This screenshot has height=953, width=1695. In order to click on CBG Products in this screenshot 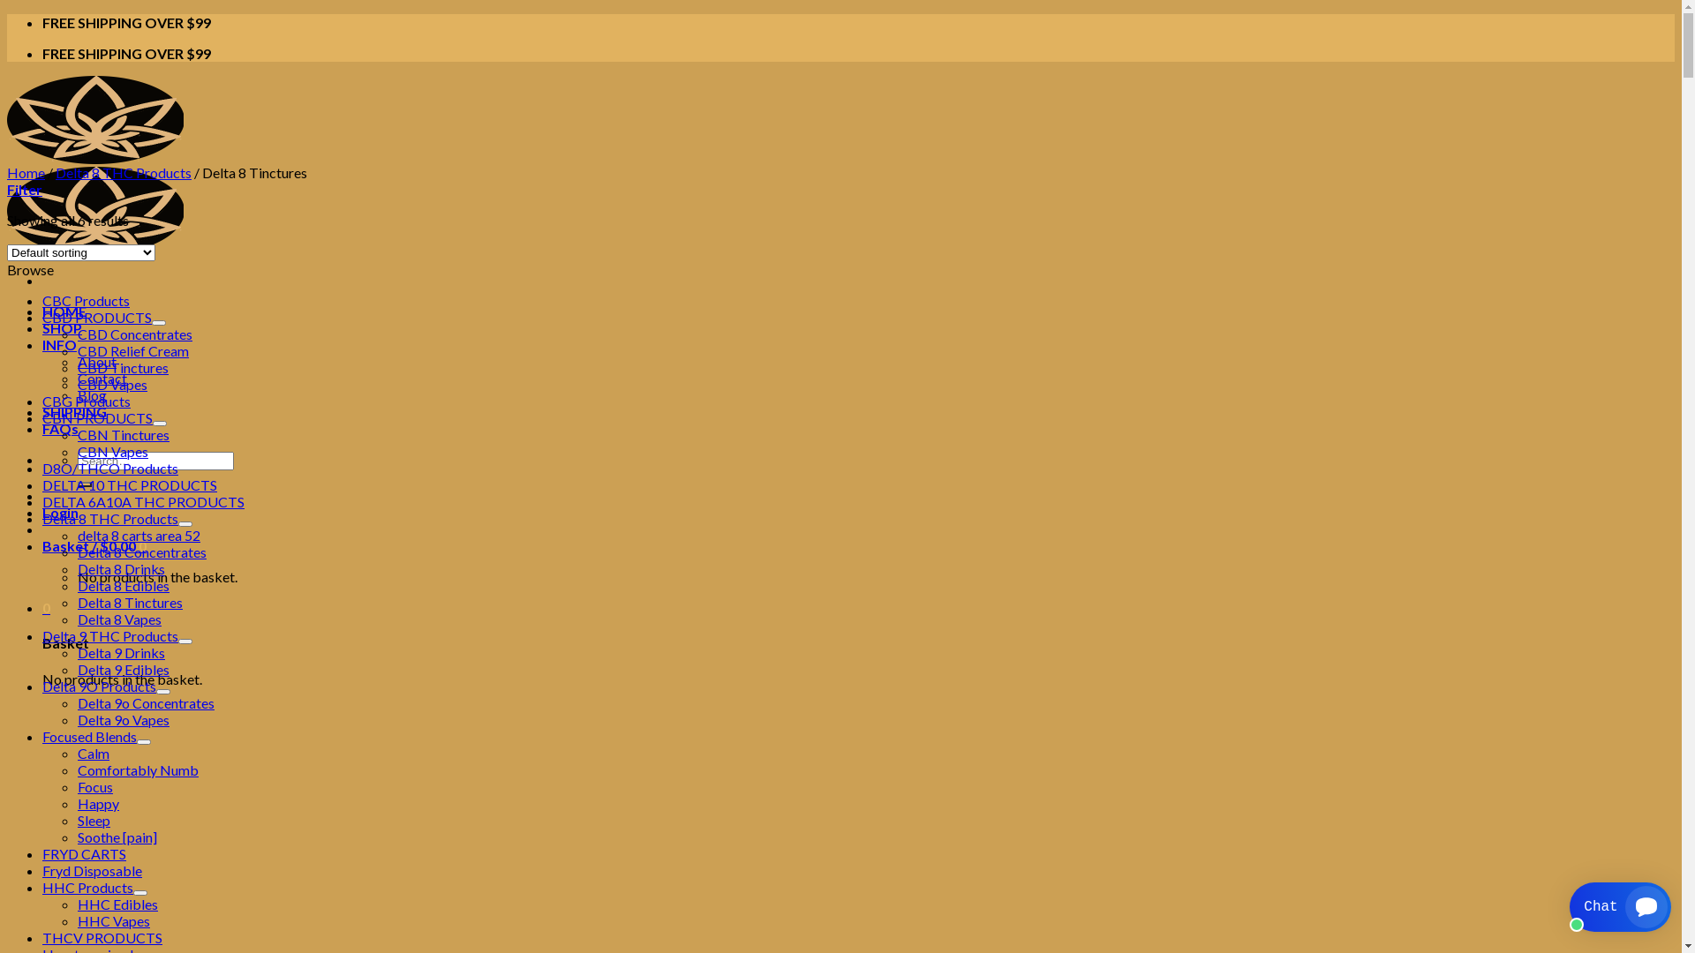, I will do `click(87, 401)`.